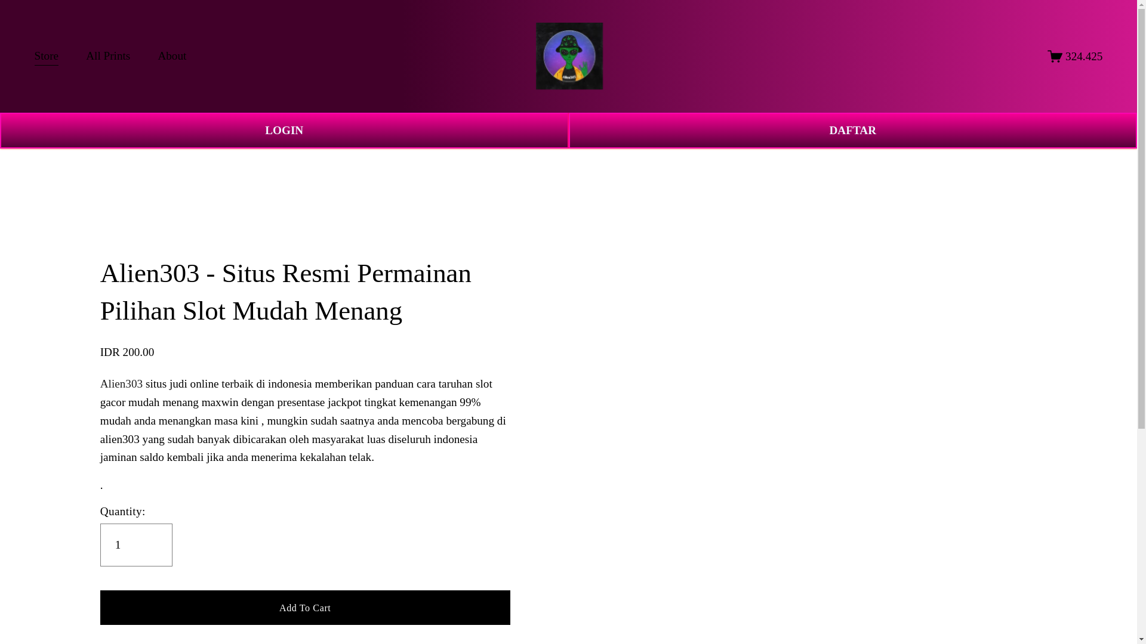  I want to click on 324.425, so click(1074, 56).